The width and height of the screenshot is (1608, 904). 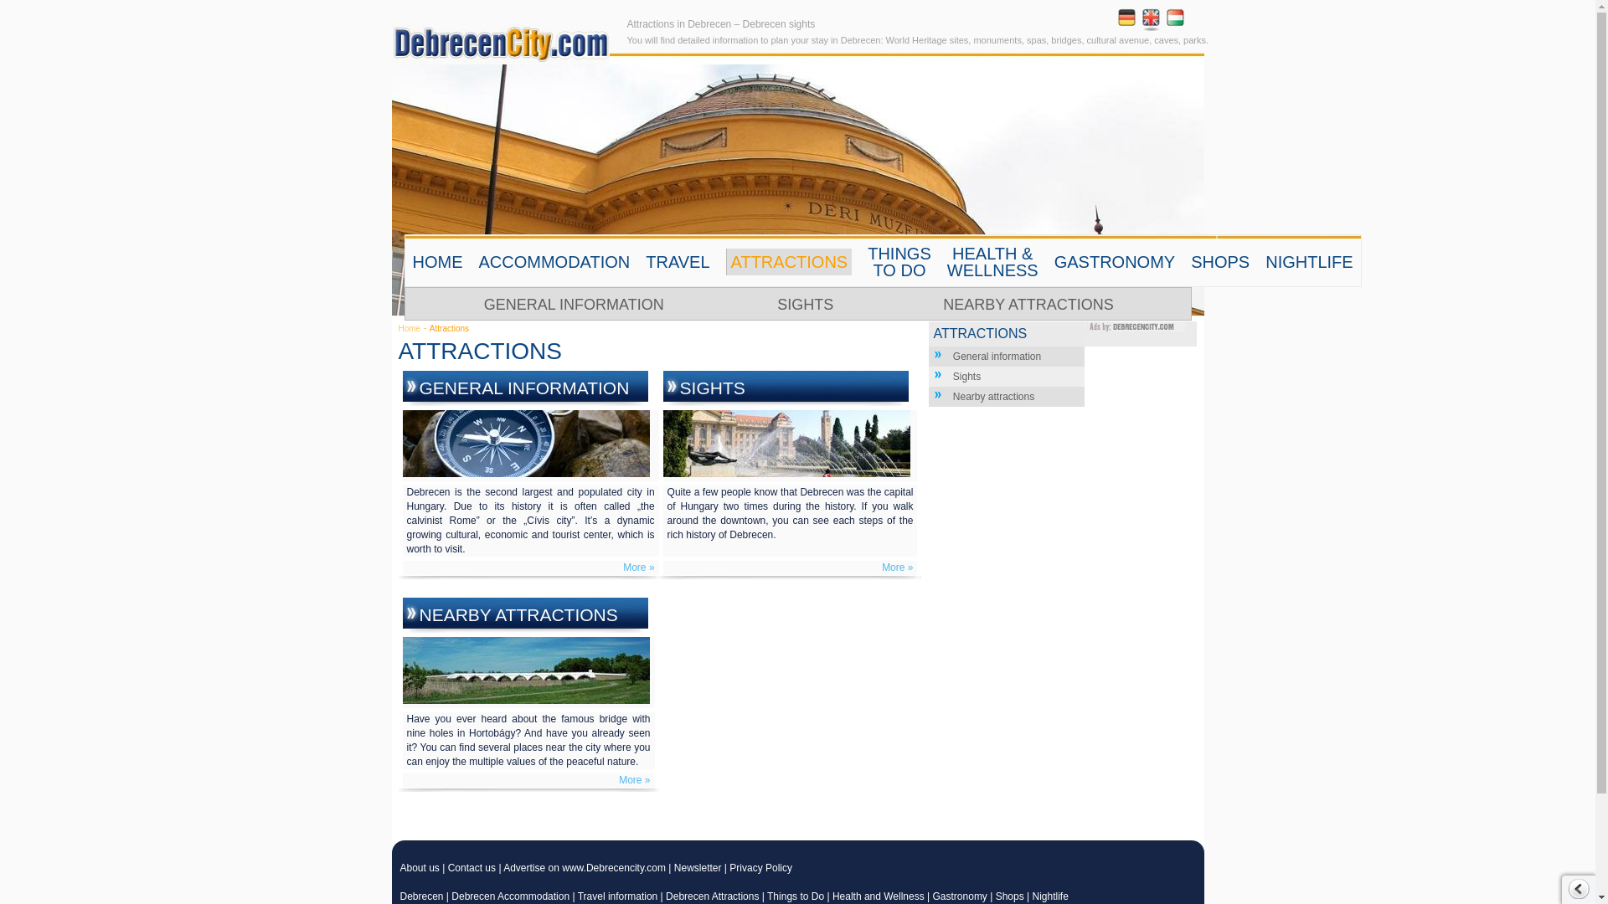 What do you see at coordinates (523, 388) in the screenshot?
I see `GENERAL INFORMATION` at bounding box center [523, 388].